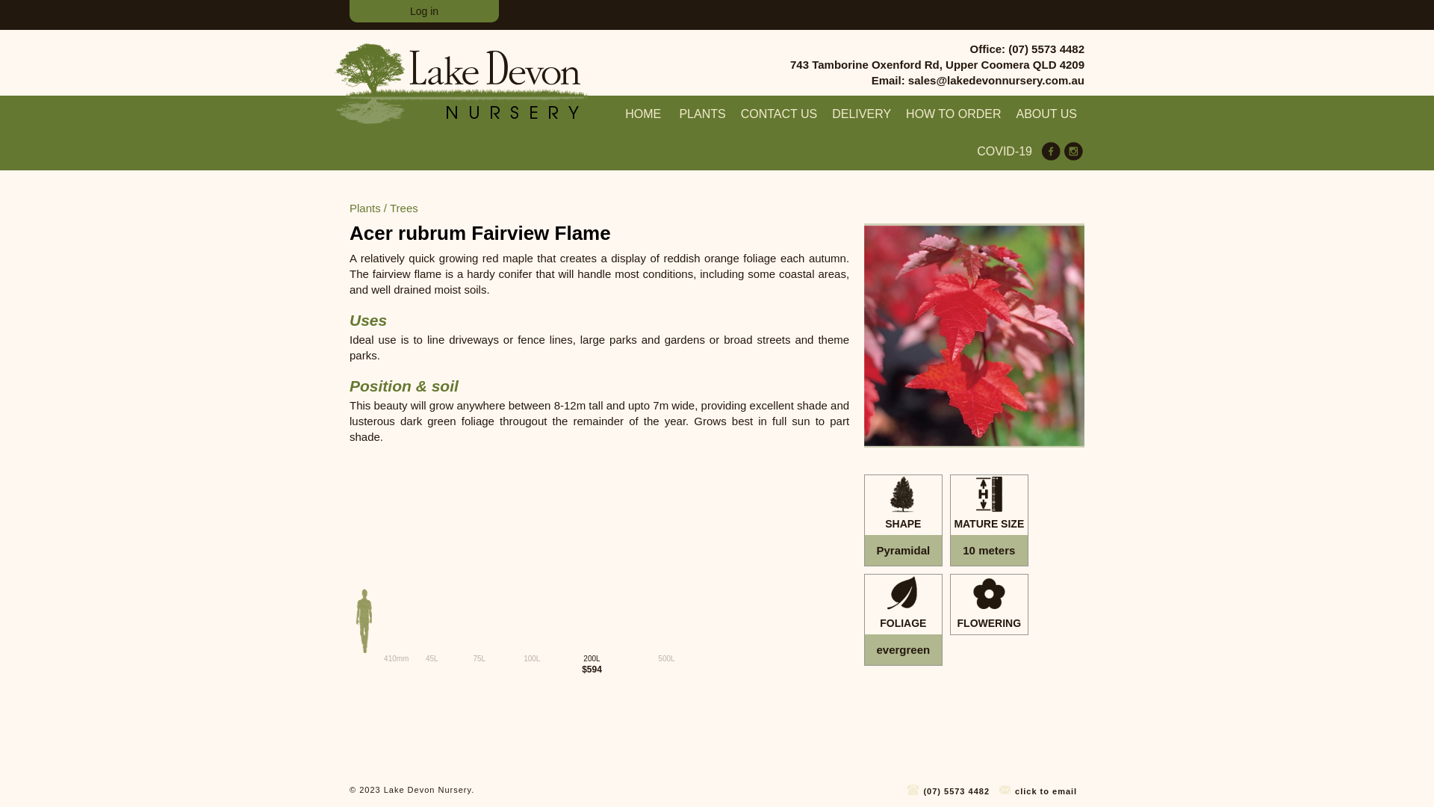 This screenshot has height=807, width=1434. Describe the element at coordinates (643, 114) in the screenshot. I see `HOME` at that location.